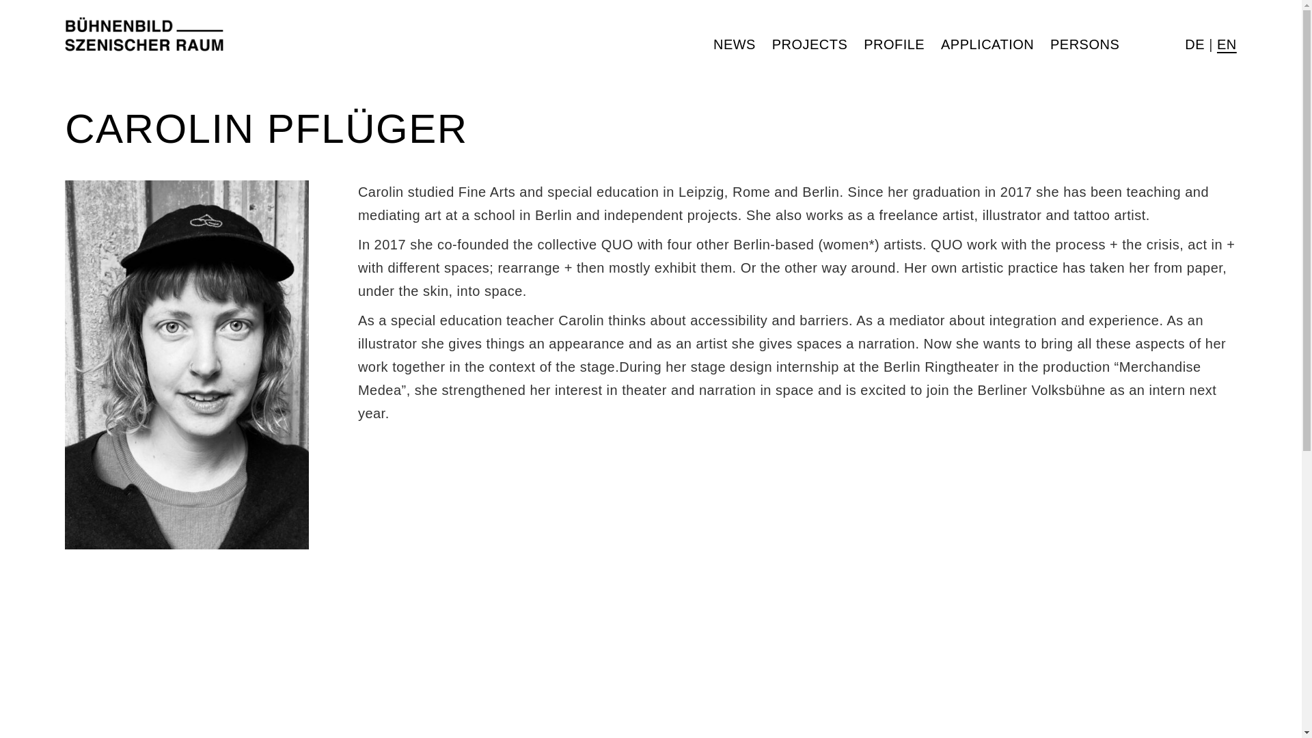 The height and width of the screenshot is (738, 1312). What do you see at coordinates (894, 44) in the screenshot?
I see `Profile` at bounding box center [894, 44].